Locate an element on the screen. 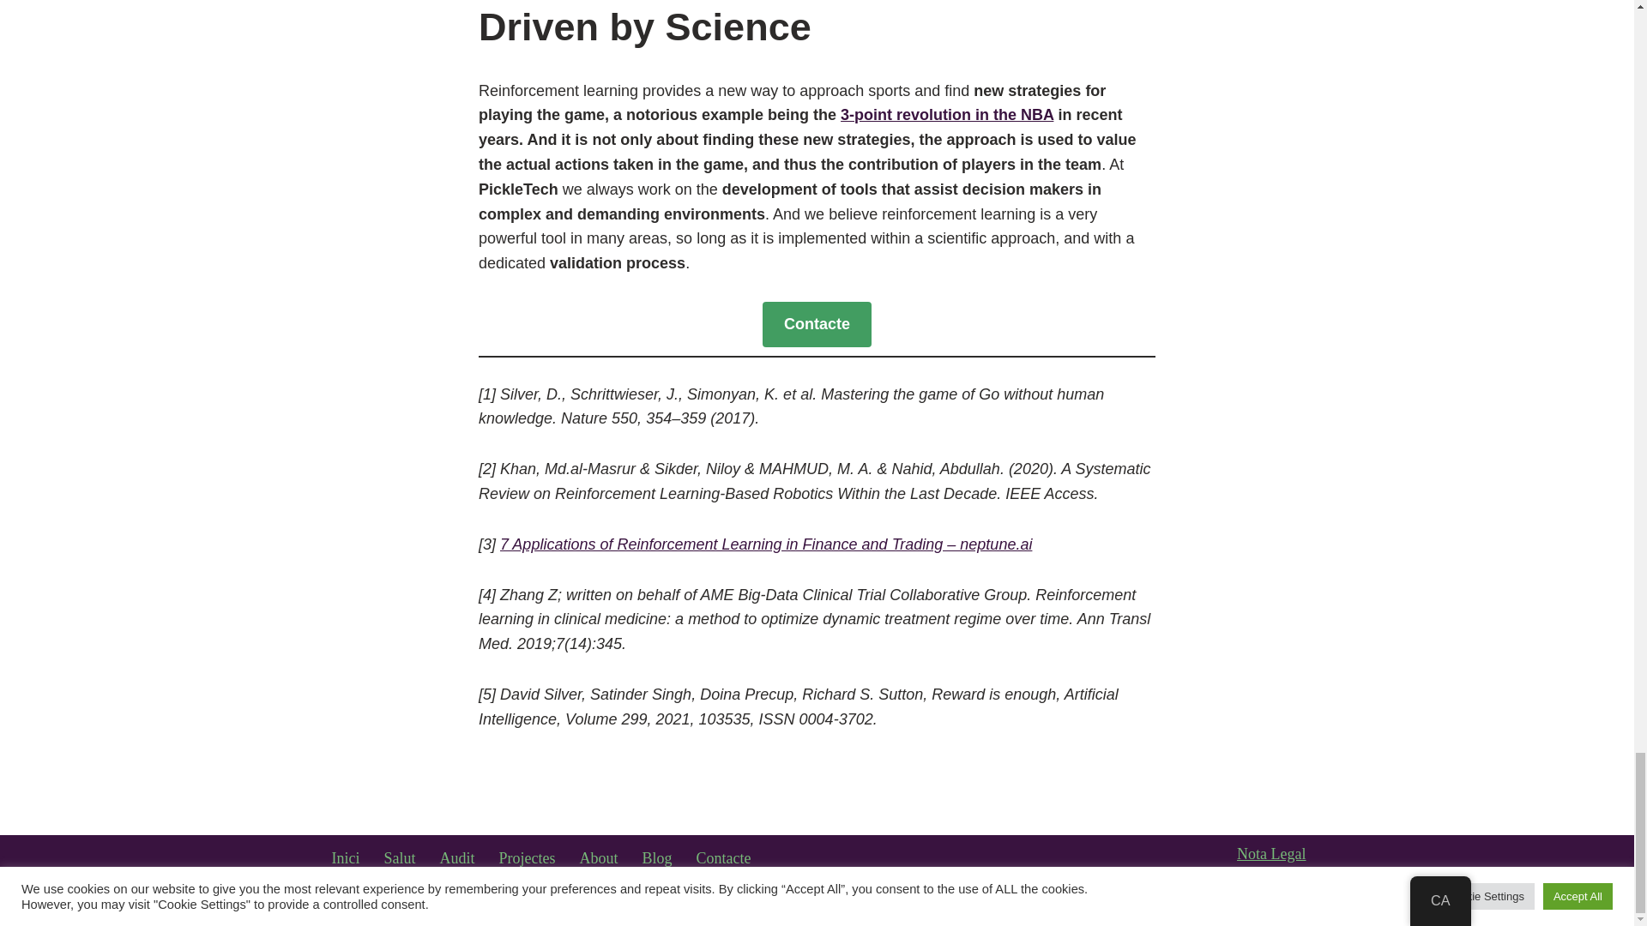 Image resolution: width=1647 pixels, height=926 pixels. Projectes is located at coordinates (527, 858).